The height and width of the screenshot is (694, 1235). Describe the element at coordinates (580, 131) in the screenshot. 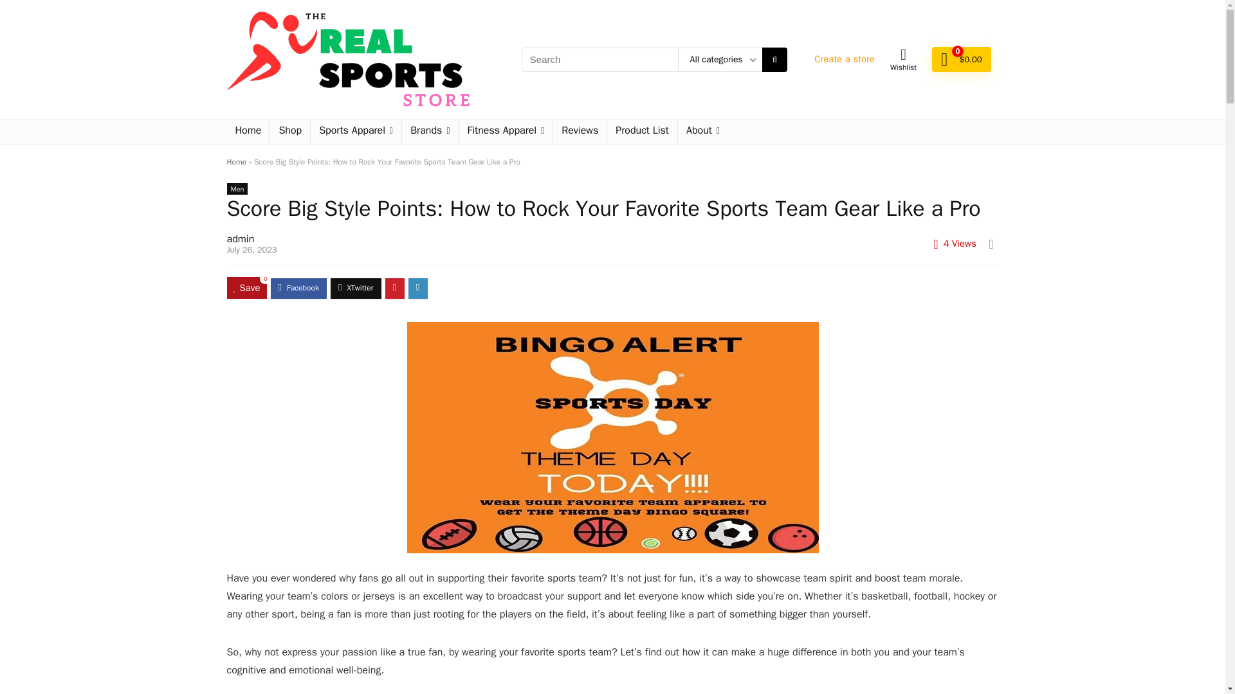

I see `Reviews` at that location.